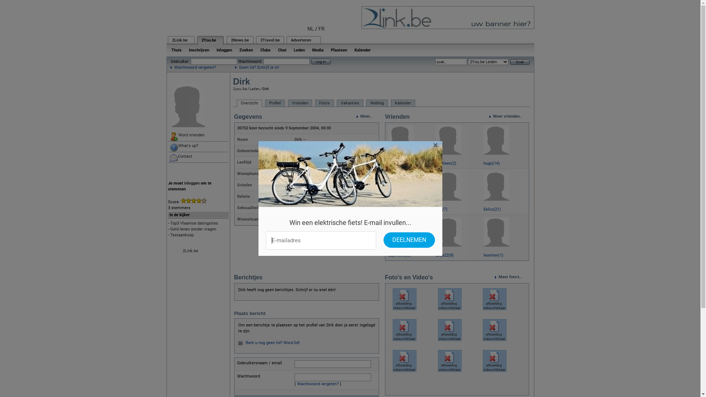 This screenshot has width=706, height=397. Describe the element at coordinates (257, 68) in the screenshot. I see `Geen lid? Schrijf je in!` at that location.